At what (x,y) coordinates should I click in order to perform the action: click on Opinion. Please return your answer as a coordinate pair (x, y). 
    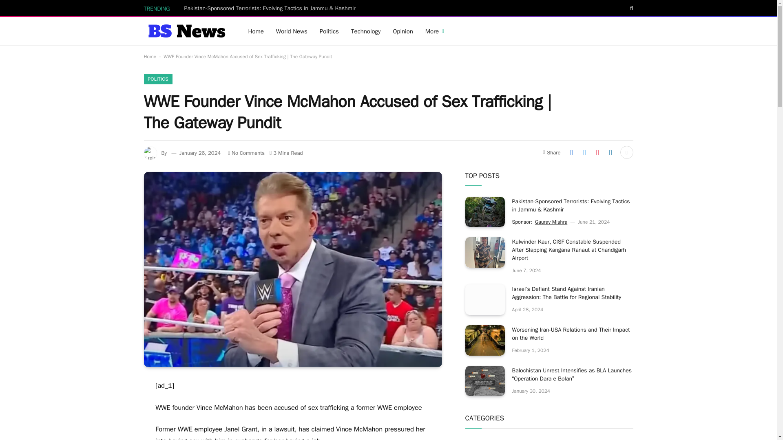
    Looking at the image, I should click on (403, 31).